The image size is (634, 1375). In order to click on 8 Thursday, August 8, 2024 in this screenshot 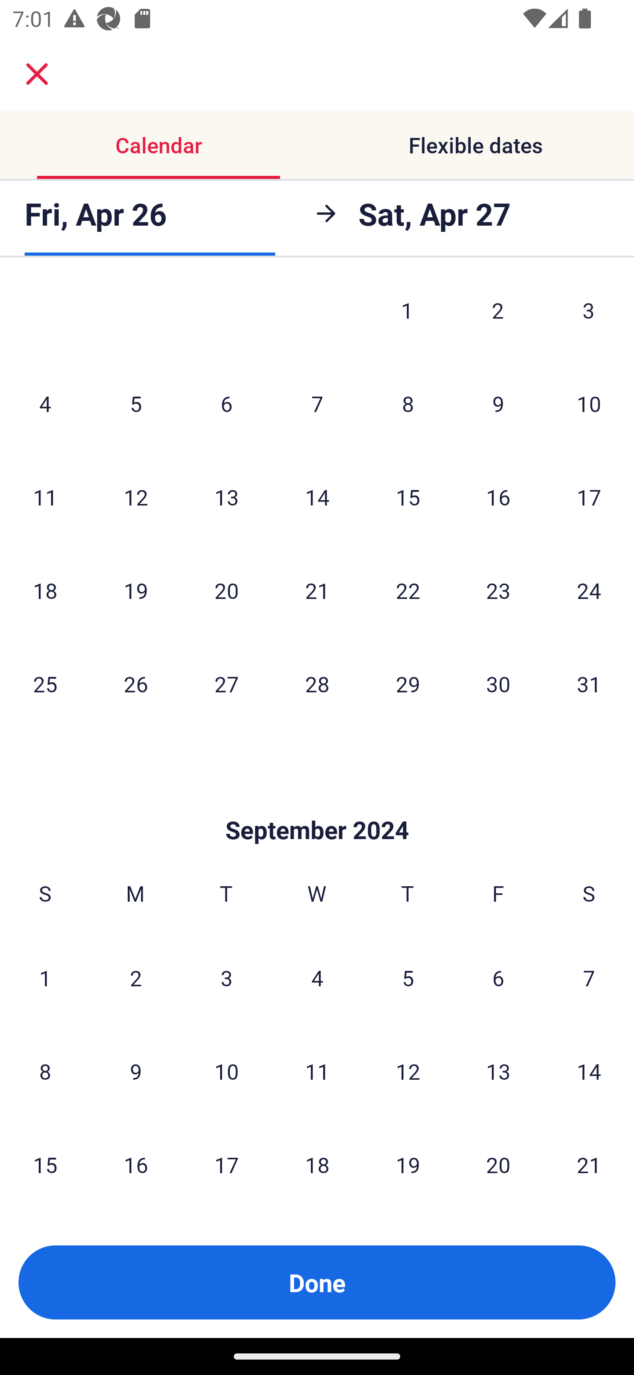, I will do `click(408, 404)`.